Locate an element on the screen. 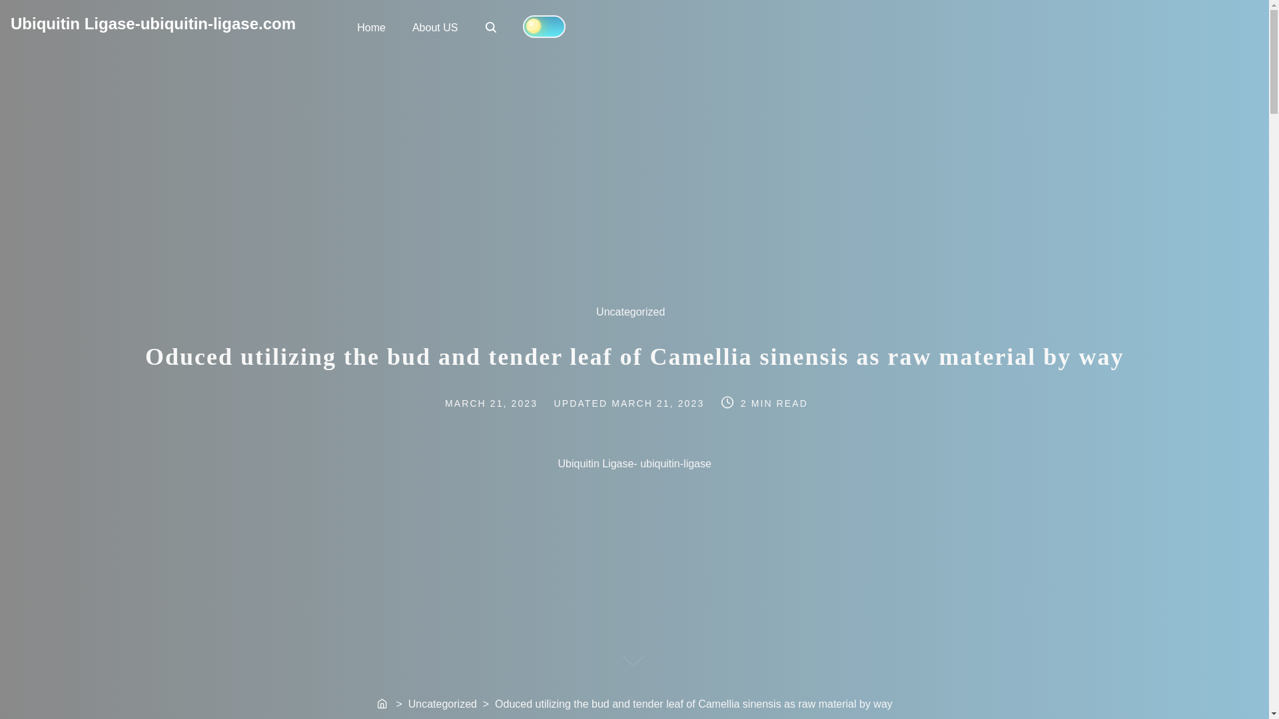 This screenshot has height=719, width=1279. About US is located at coordinates (434, 27).